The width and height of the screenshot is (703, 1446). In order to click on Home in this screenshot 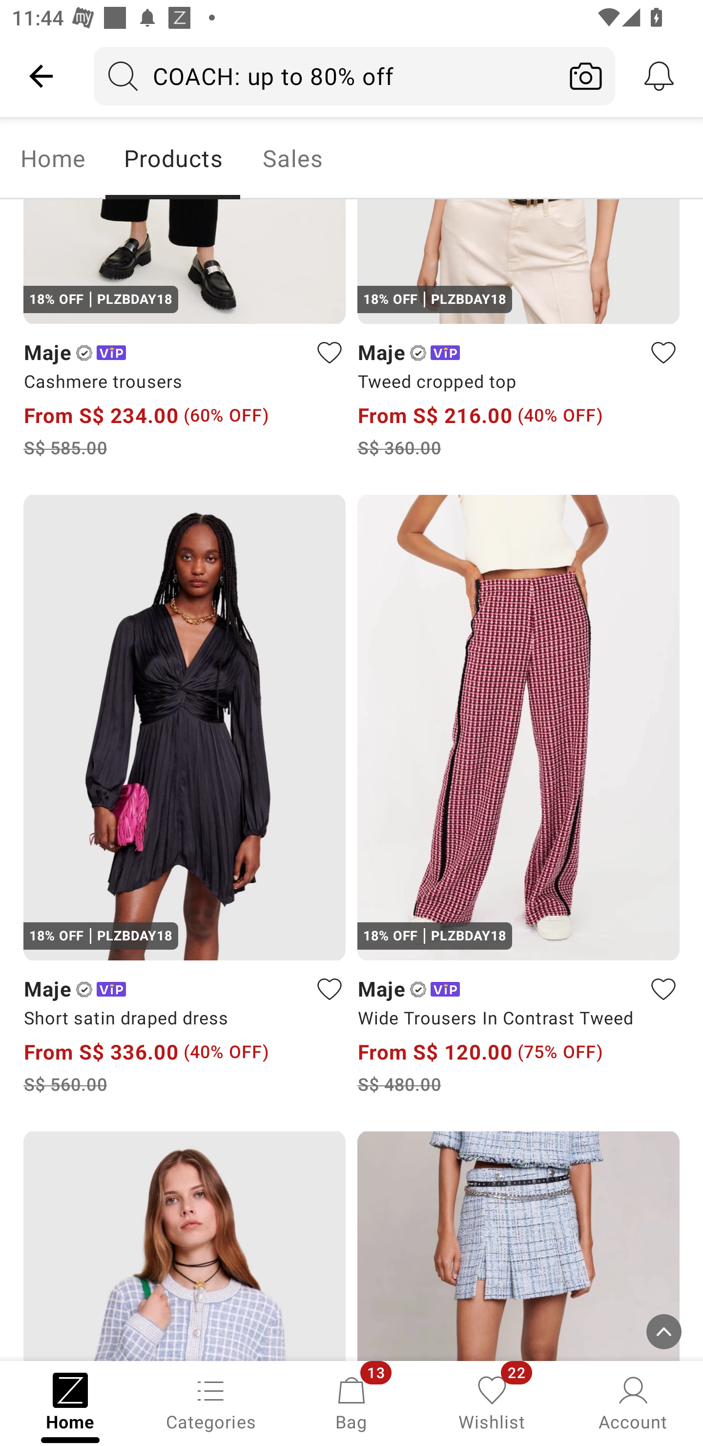, I will do `click(53, 158)`.